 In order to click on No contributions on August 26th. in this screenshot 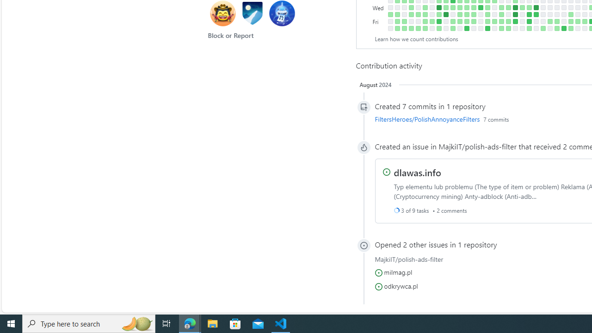, I will do `click(390, 28)`.